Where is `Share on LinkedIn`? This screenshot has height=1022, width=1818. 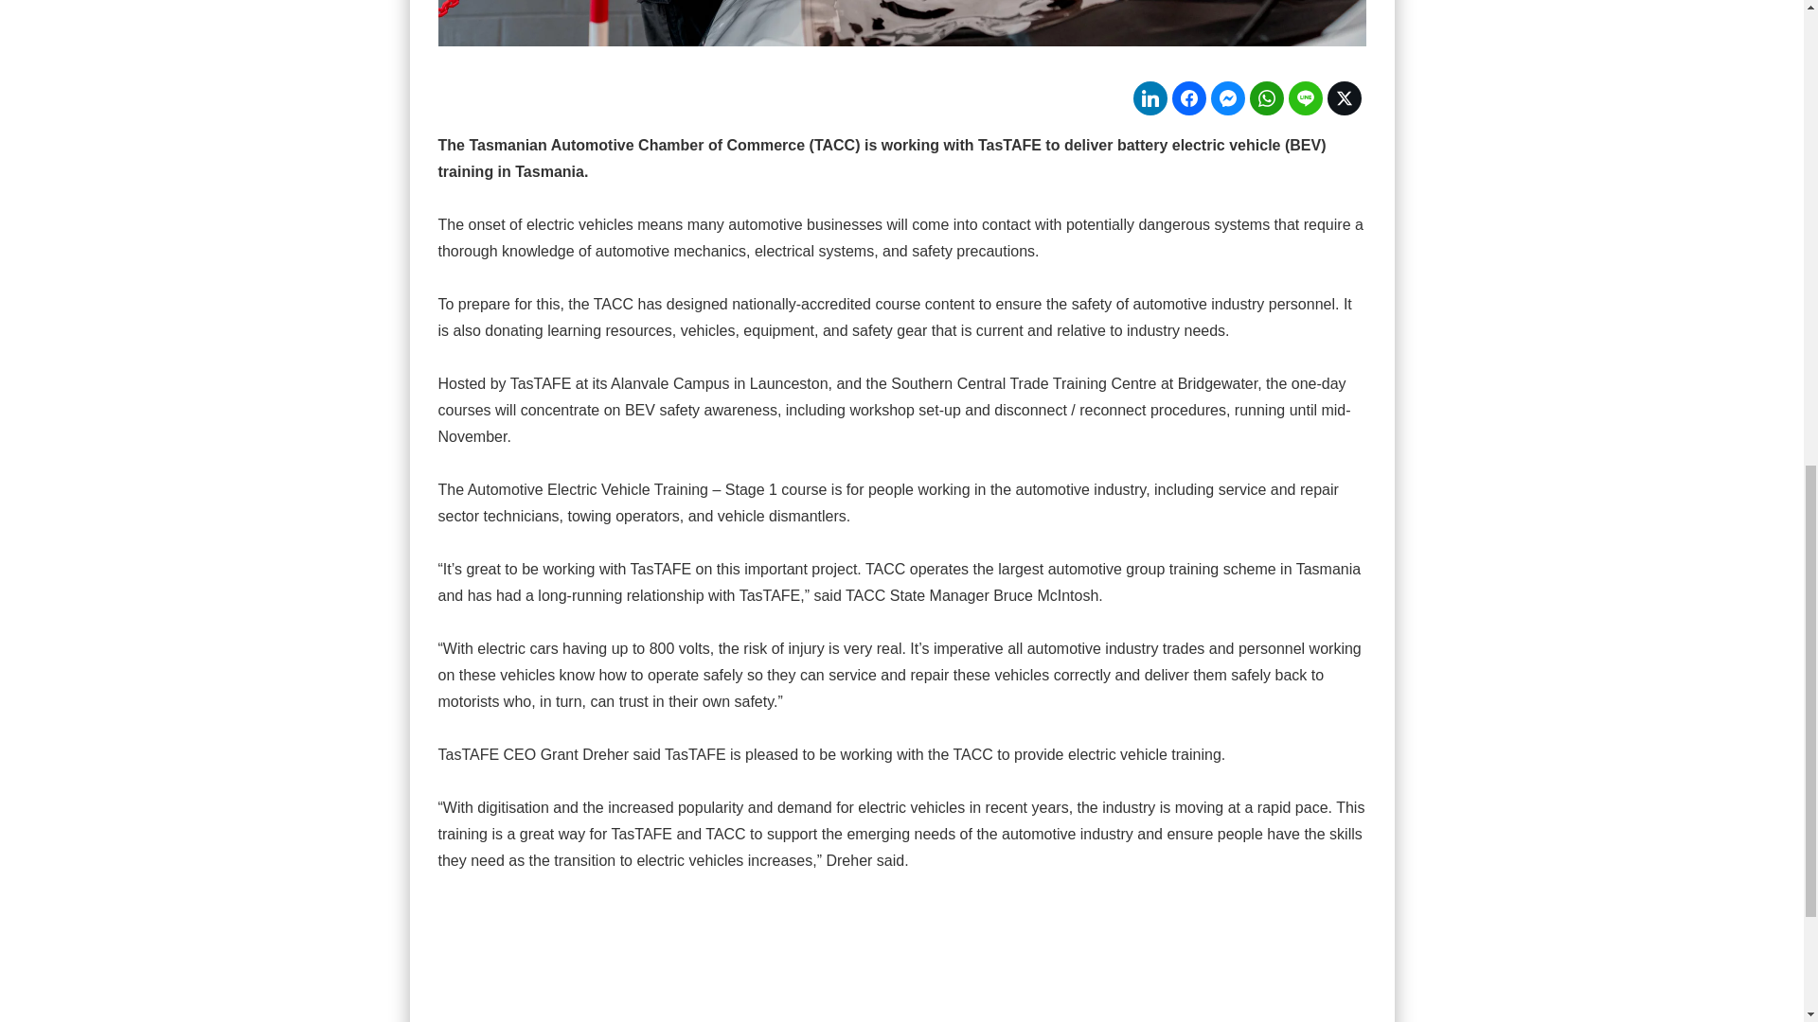
Share on LinkedIn is located at coordinates (1150, 98).